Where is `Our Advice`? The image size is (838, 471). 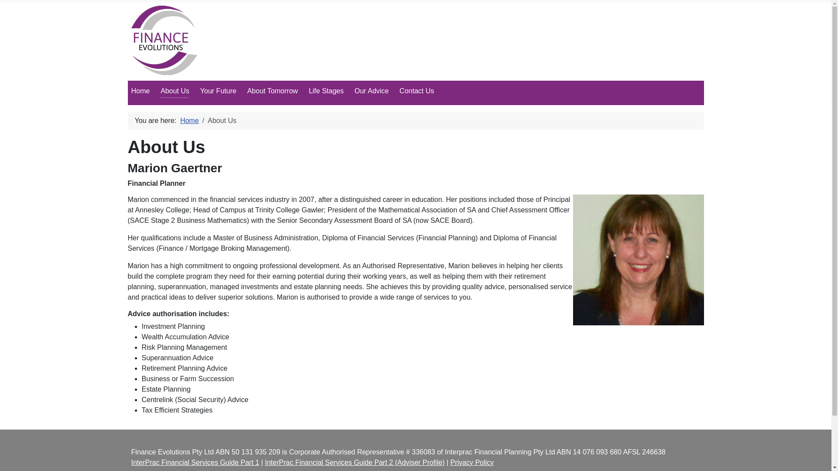 Our Advice is located at coordinates (371, 91).